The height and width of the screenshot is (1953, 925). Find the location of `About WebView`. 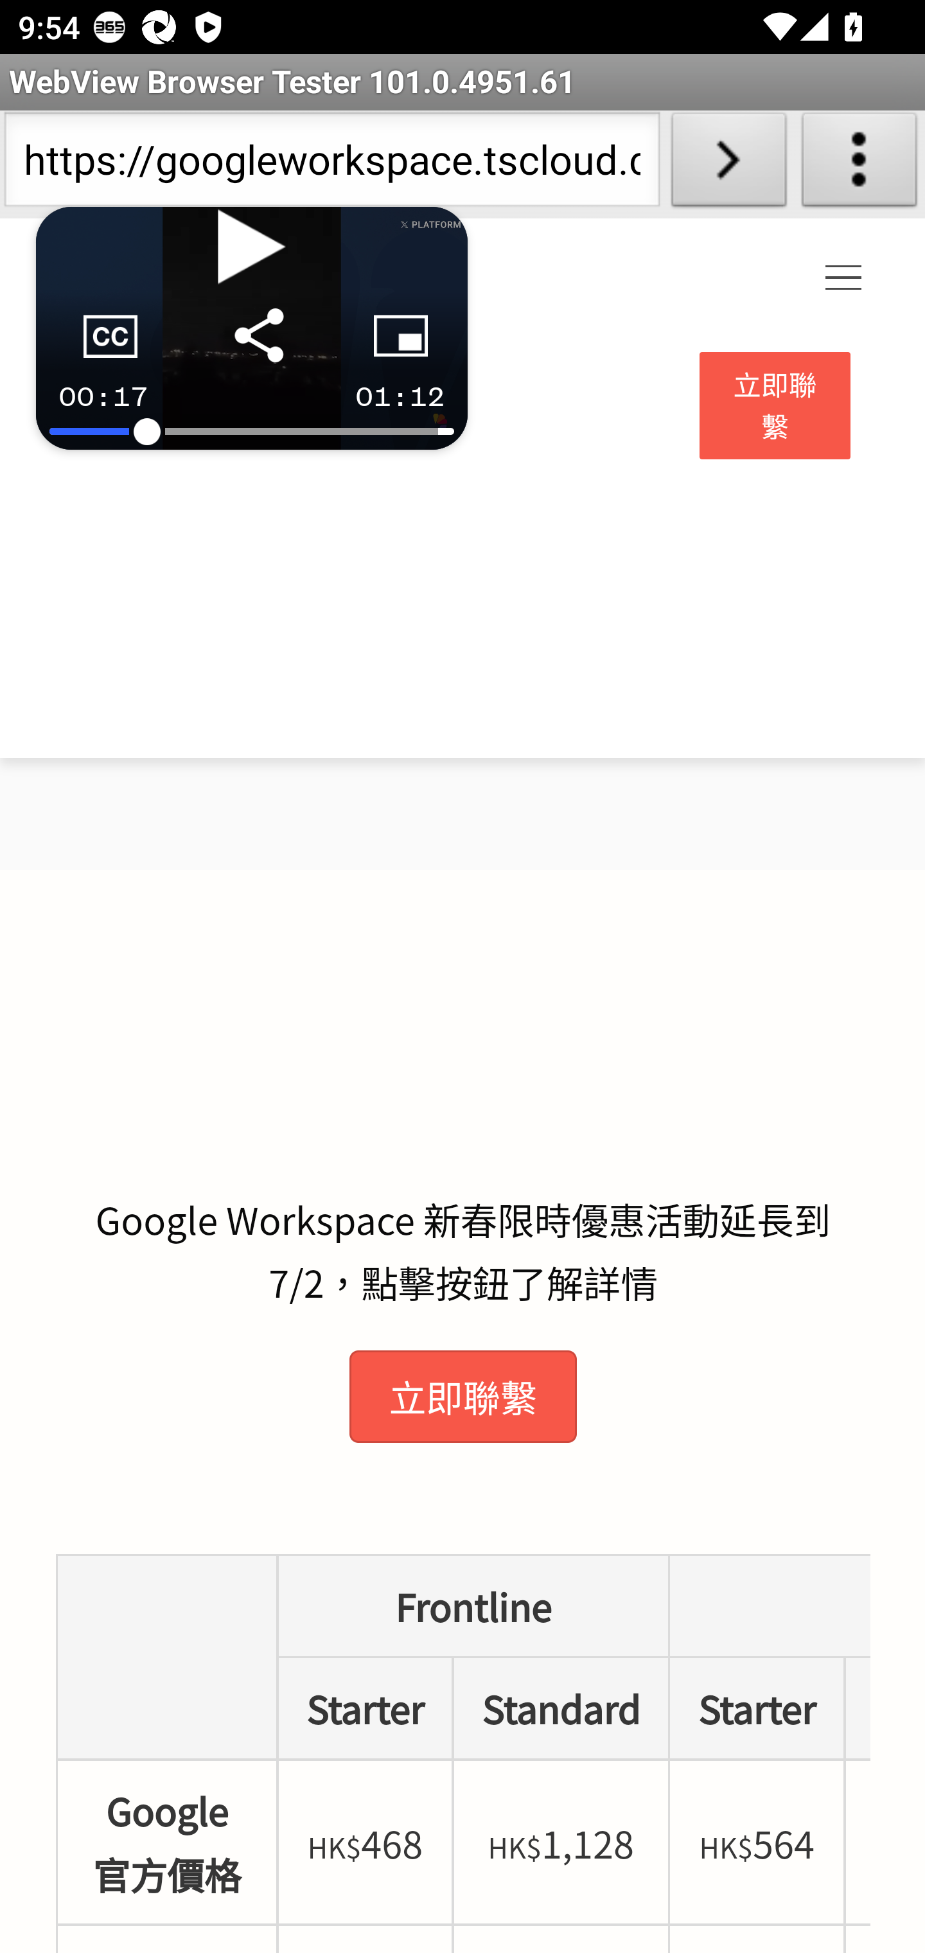

About WebView is located at coordinates (859, 164).